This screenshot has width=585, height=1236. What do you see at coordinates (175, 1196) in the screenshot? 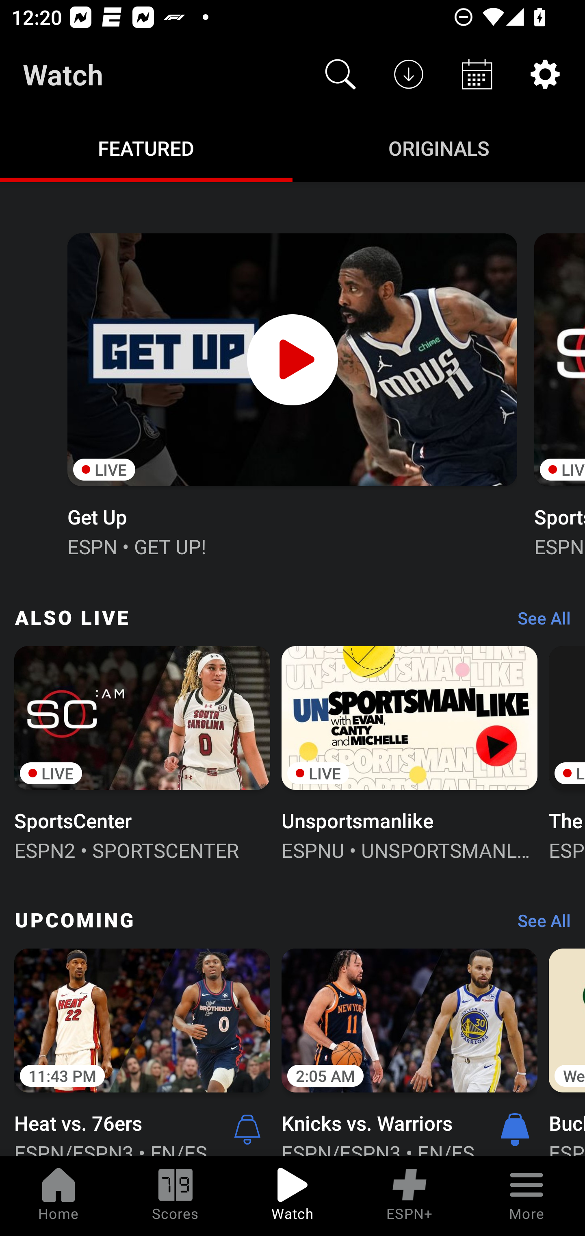
I see `Scores` at bounding box center [175, 1196].